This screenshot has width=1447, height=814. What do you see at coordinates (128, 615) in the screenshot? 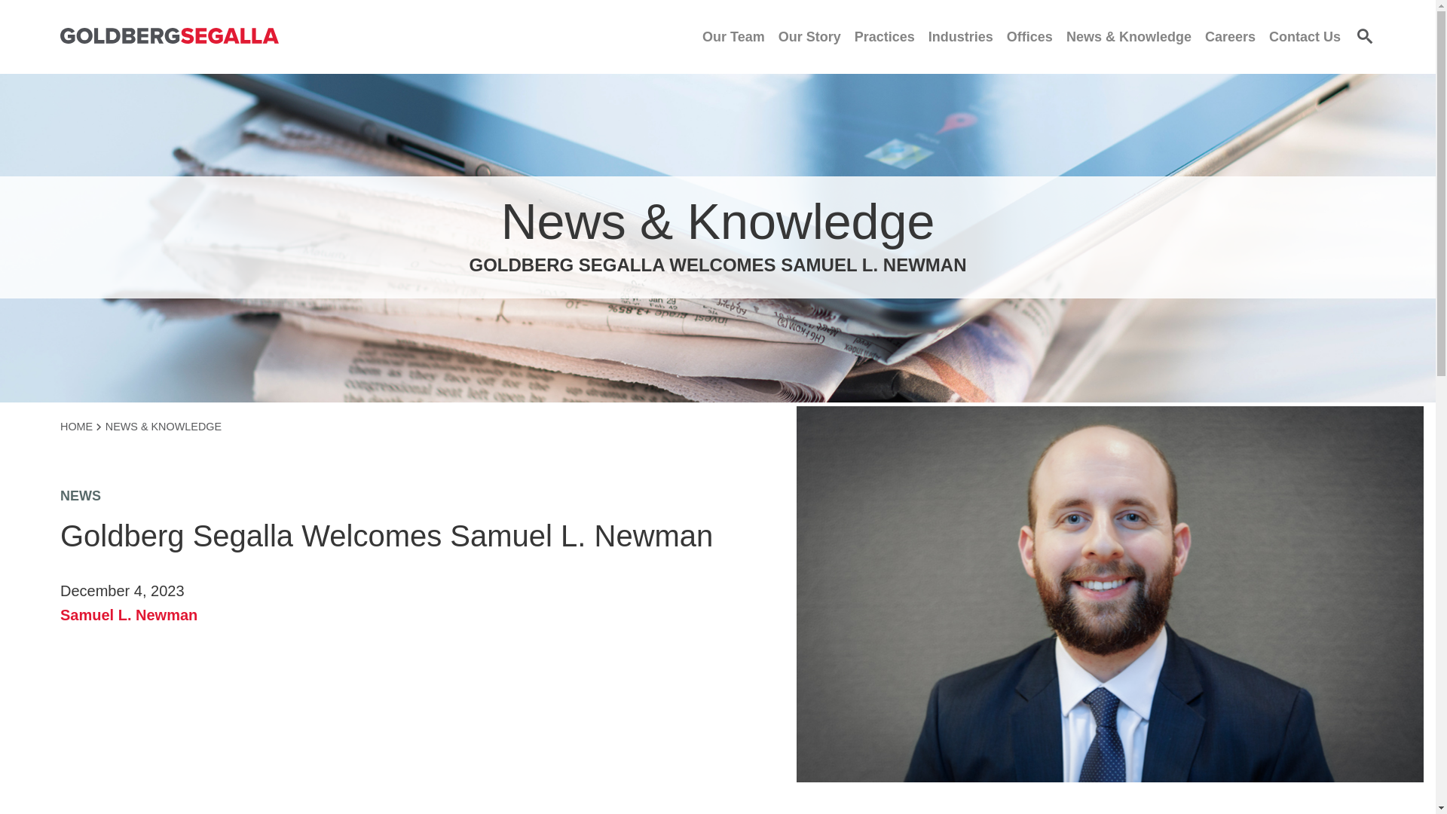
I see `Samuel L. Newman` at bounding box center [128, 615].